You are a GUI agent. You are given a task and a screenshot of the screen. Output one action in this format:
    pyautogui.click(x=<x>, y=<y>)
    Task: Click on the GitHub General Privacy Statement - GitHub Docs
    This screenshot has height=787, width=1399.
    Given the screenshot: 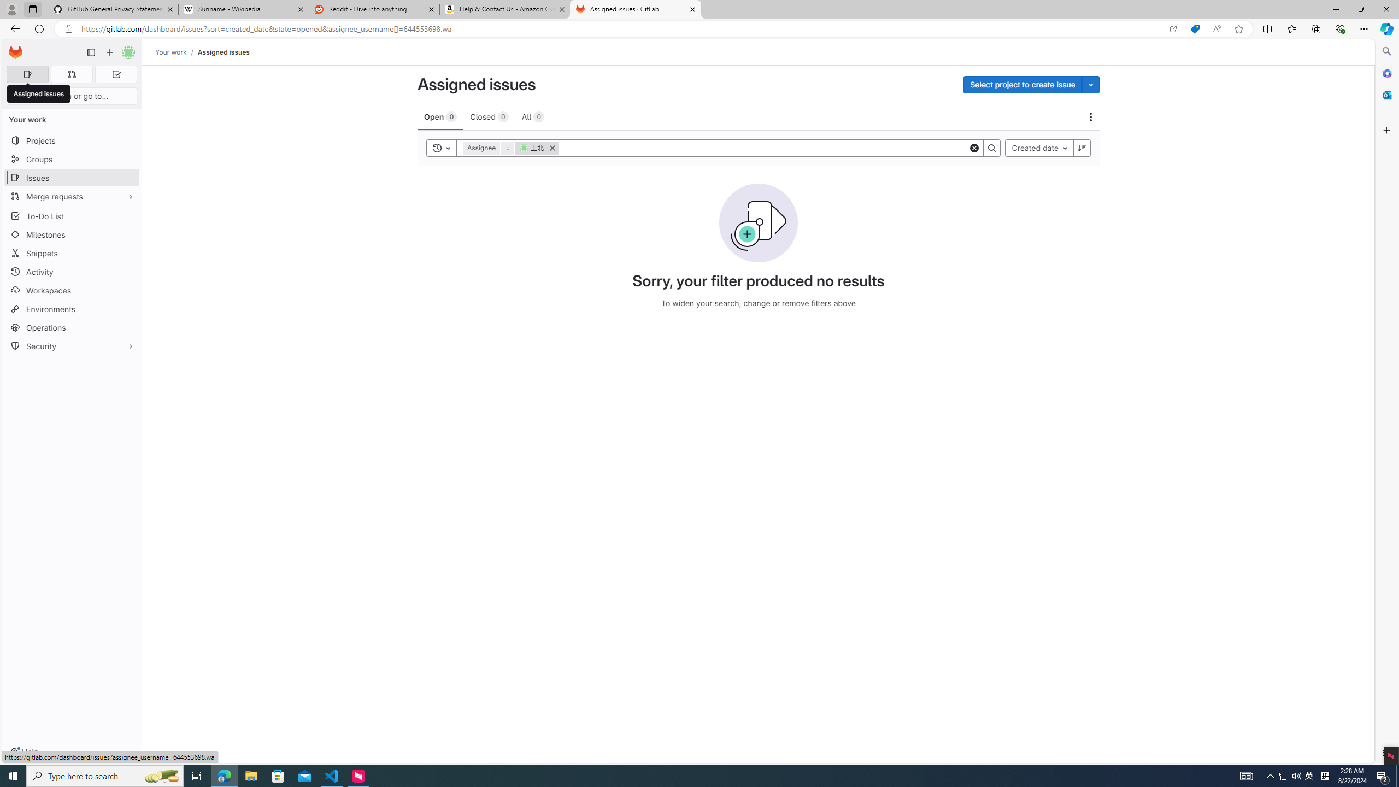 What is the action you would take?
    pyautogui.click(x=113, y=9)
    